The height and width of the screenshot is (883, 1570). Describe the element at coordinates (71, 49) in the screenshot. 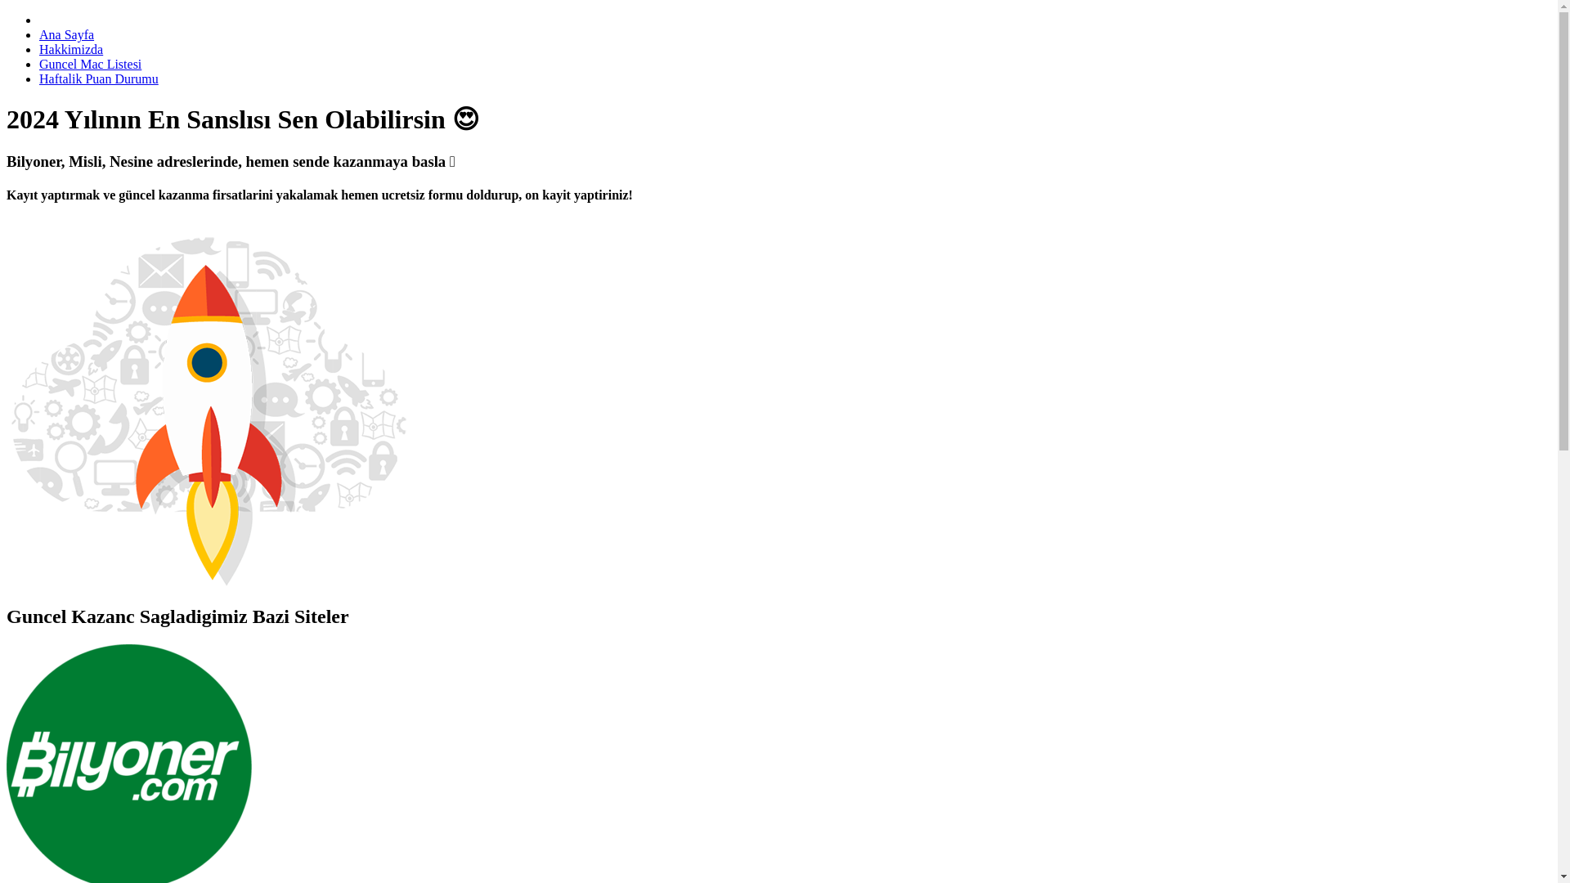

I see `Hakkimizda` at that location.